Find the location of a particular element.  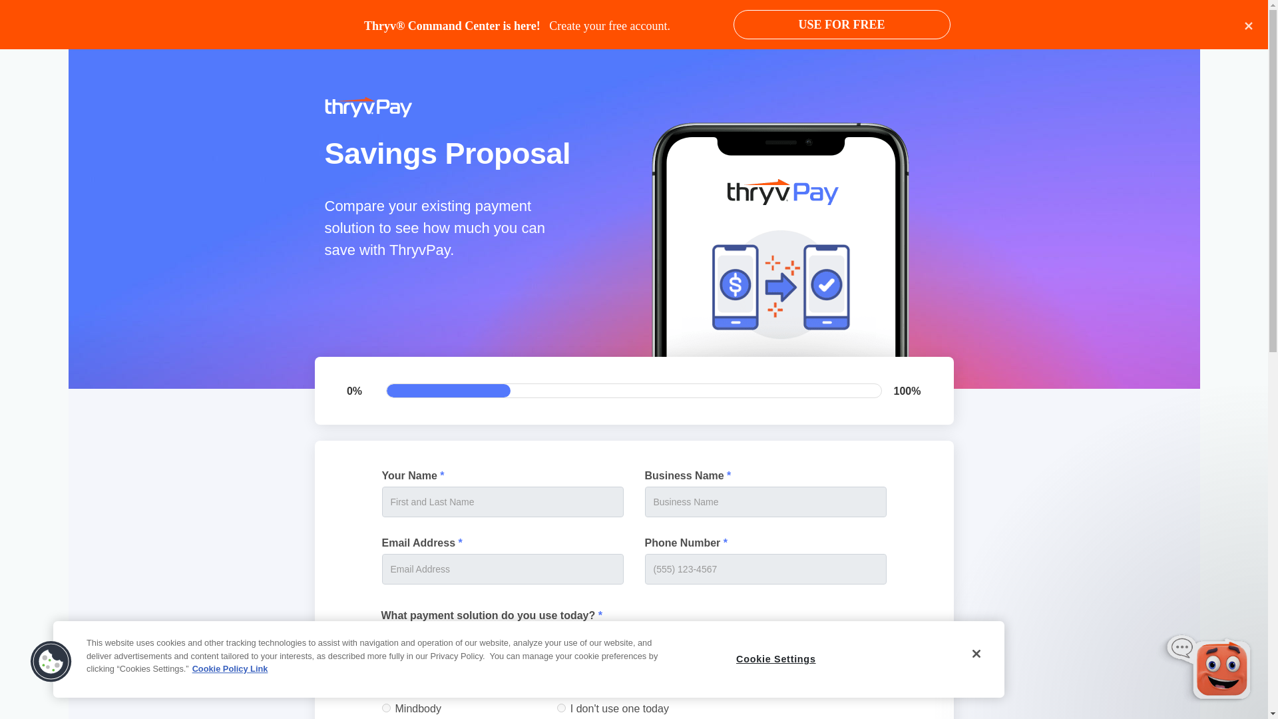

Quickbooks is located at coordinates (562, 642).